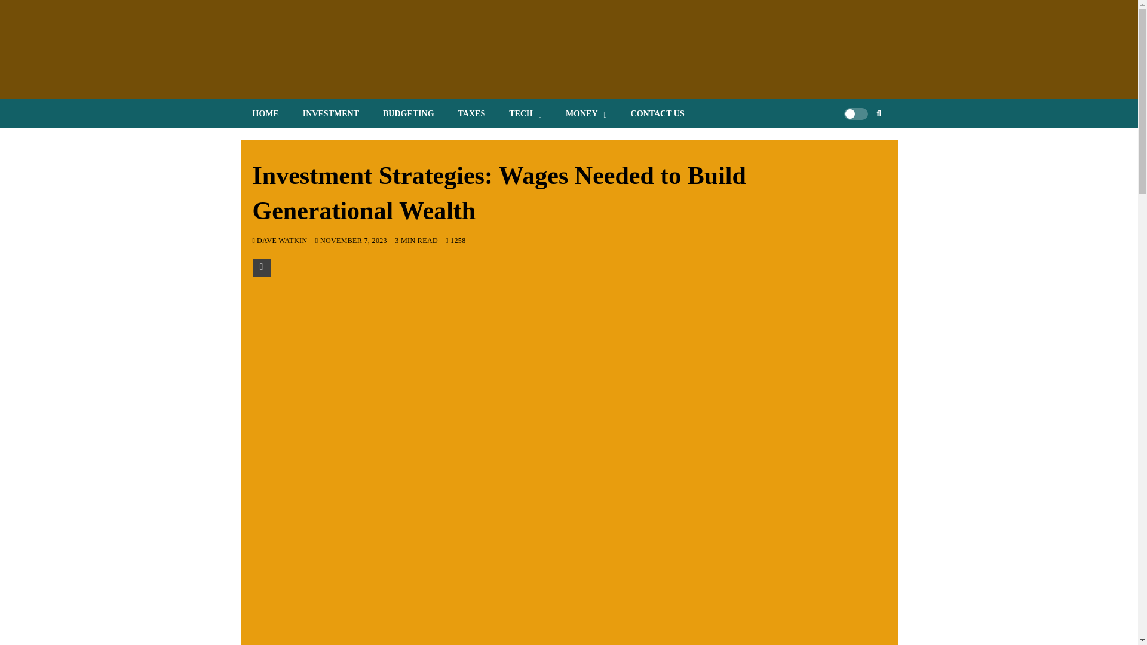 This screenshot has height=645, width=1147. Describe the element at coordinates (472, 113) in the screenshot. I see `TAXES` at that location.